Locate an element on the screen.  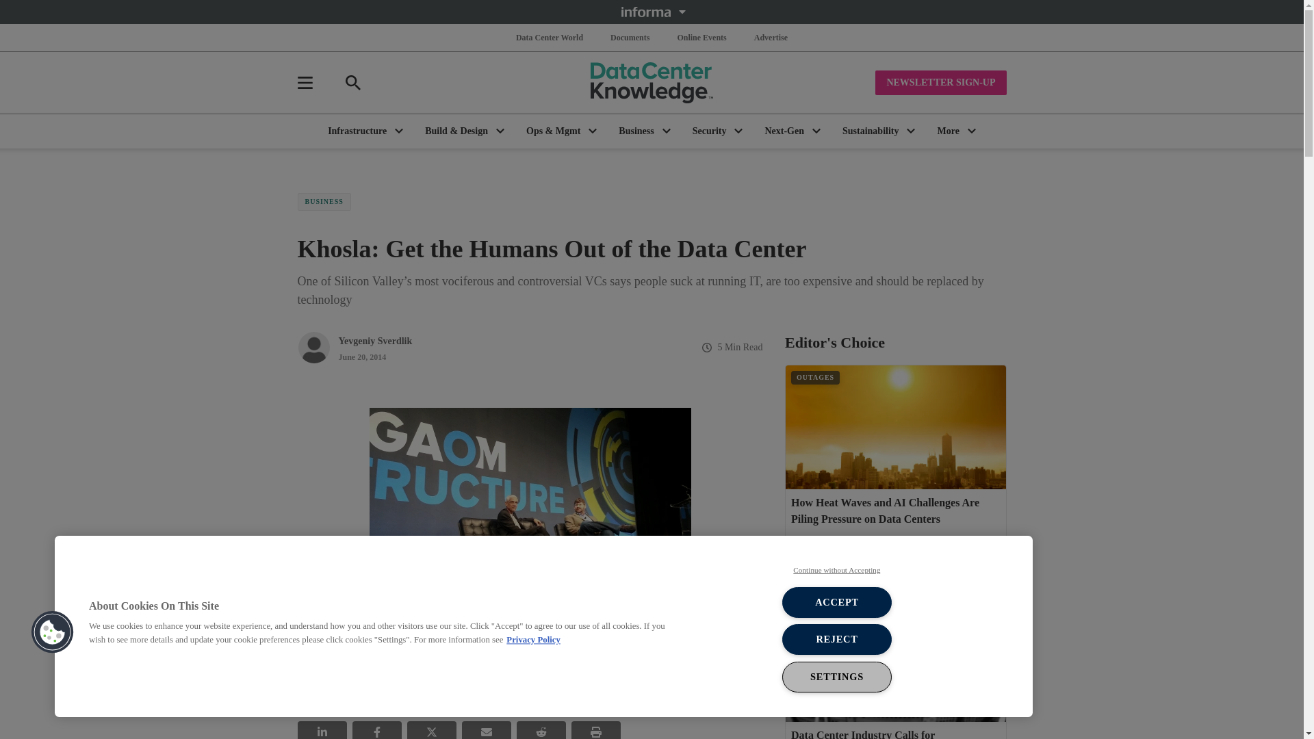
Data Center World is located at coordinates (550, 37).